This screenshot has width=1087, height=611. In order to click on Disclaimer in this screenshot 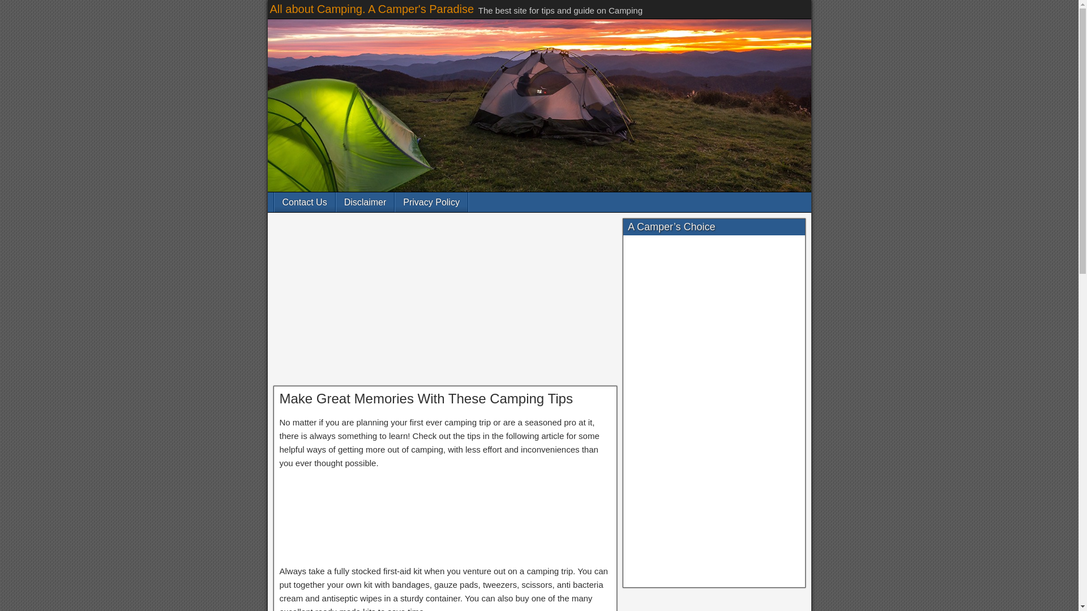, I will do `click(365, 202)`.